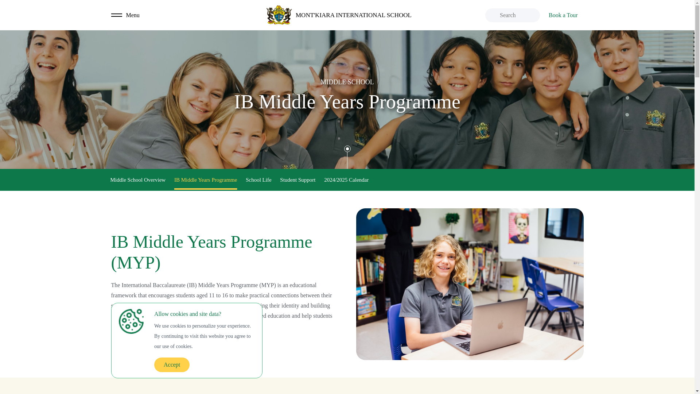 The height and width of the screenshot is (394, 700). I want to click on MONT'KIARA INTERNATIONAL SCHOOL, so click(338, 15).